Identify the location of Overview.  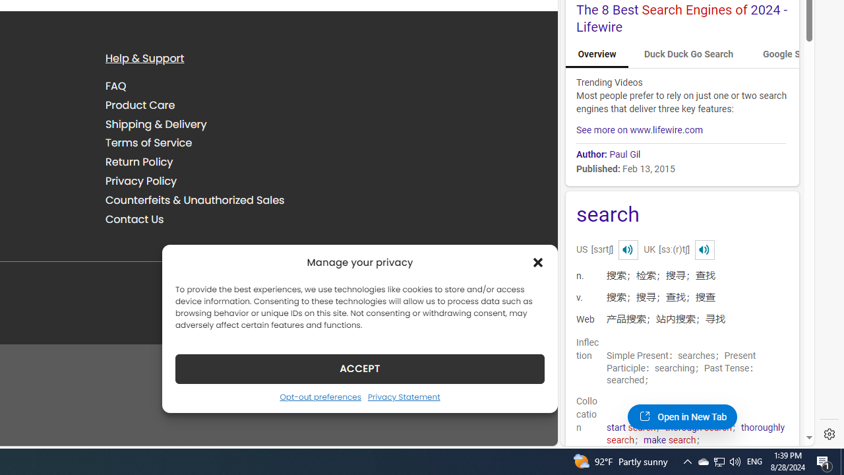
(597, 54).